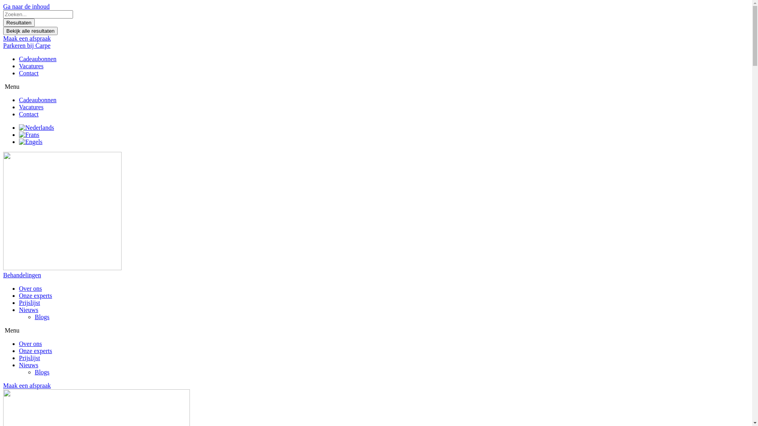  I want to click on Maak een afspraak, so click(27, 39).